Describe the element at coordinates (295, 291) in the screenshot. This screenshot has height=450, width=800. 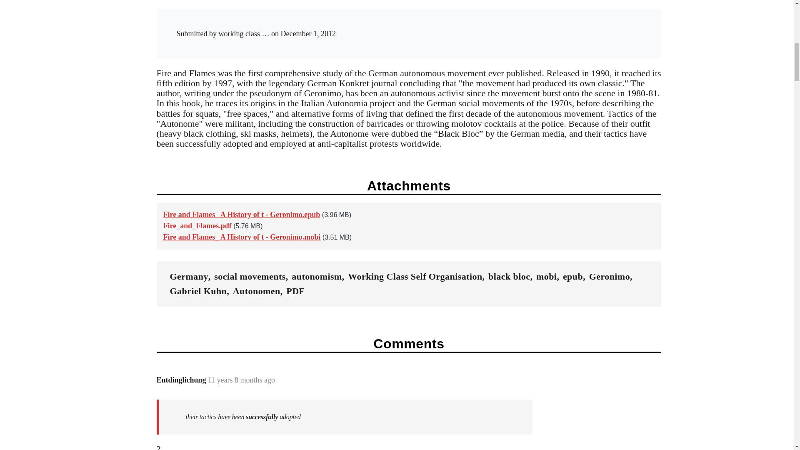
I see `PDF` at that location.